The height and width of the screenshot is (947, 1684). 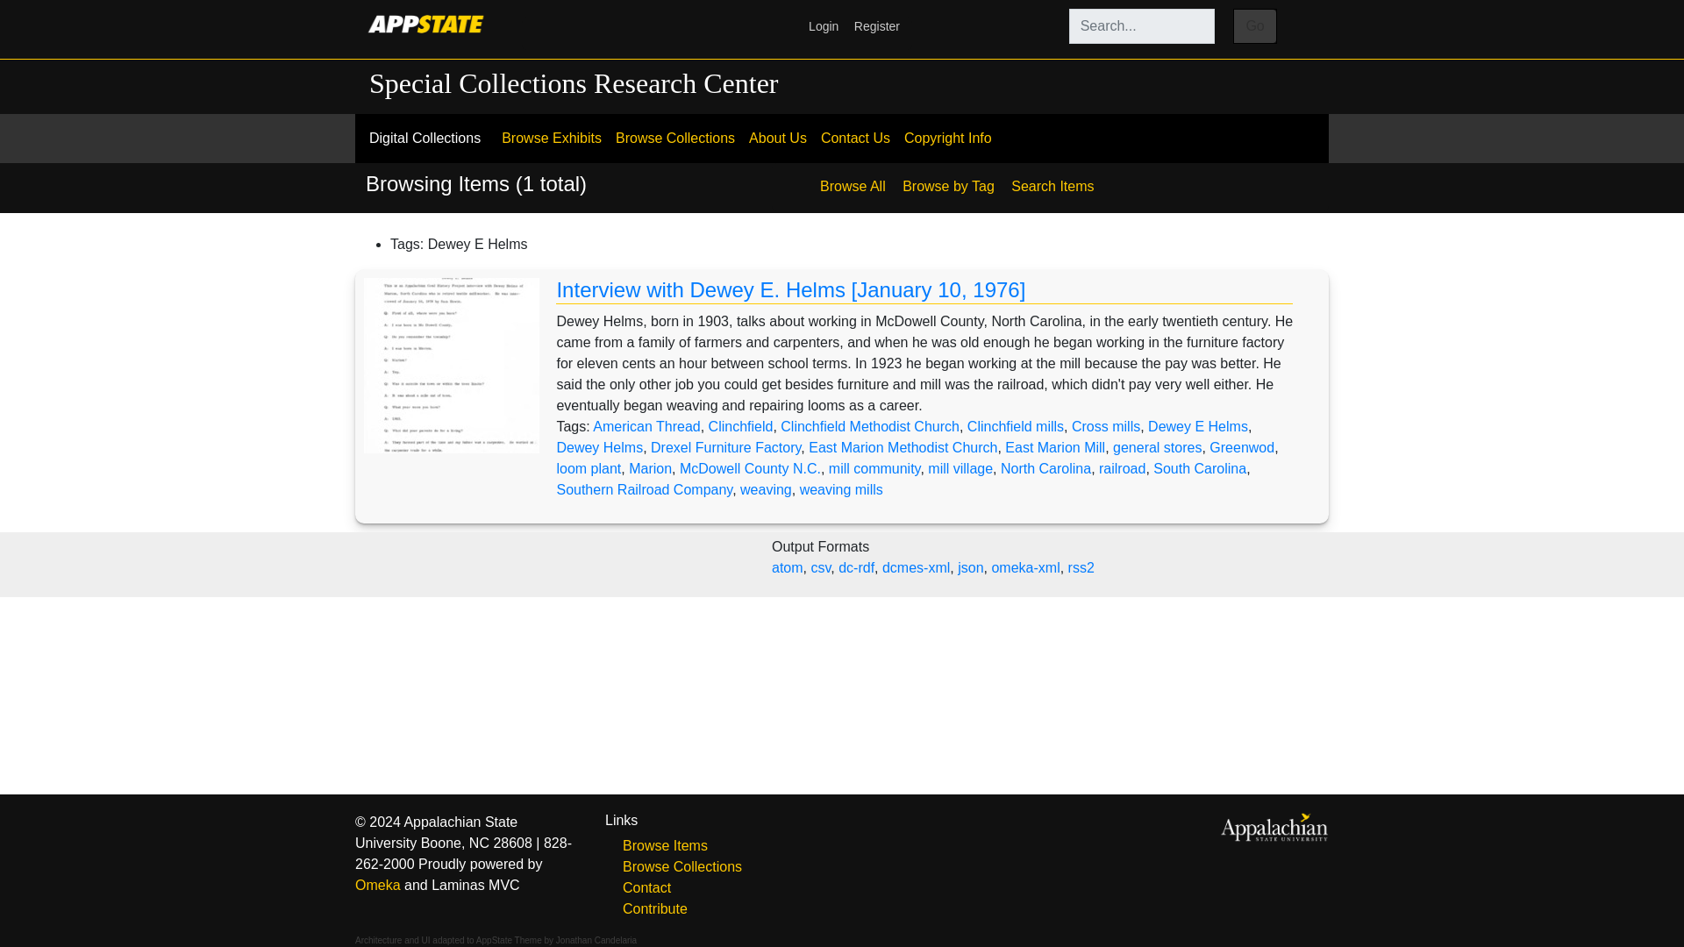 I want to click on general stores, so click(x=1158, y=447).